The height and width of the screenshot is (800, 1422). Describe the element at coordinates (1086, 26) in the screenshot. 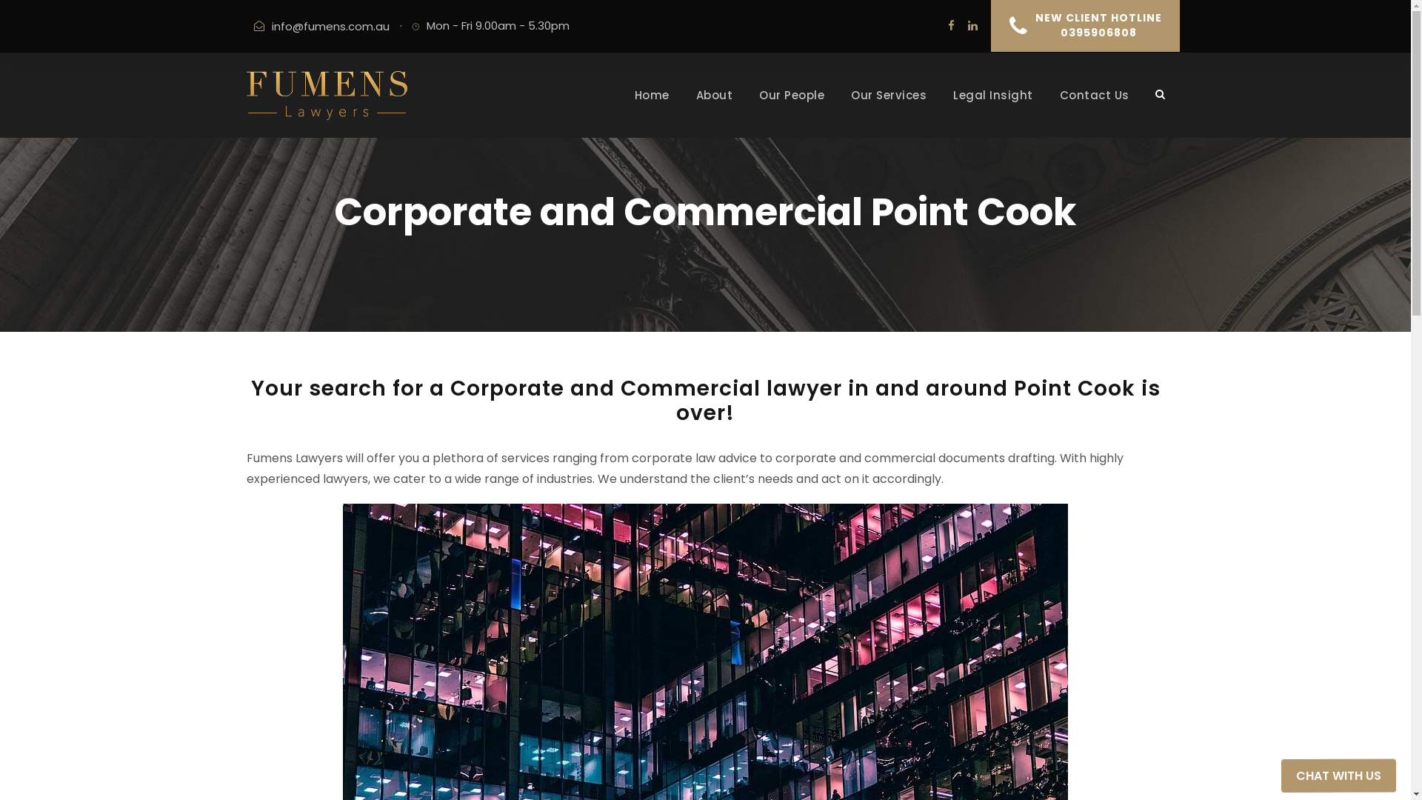

I see `NEW CLIENT HOTLINE
0395906808` at that location.